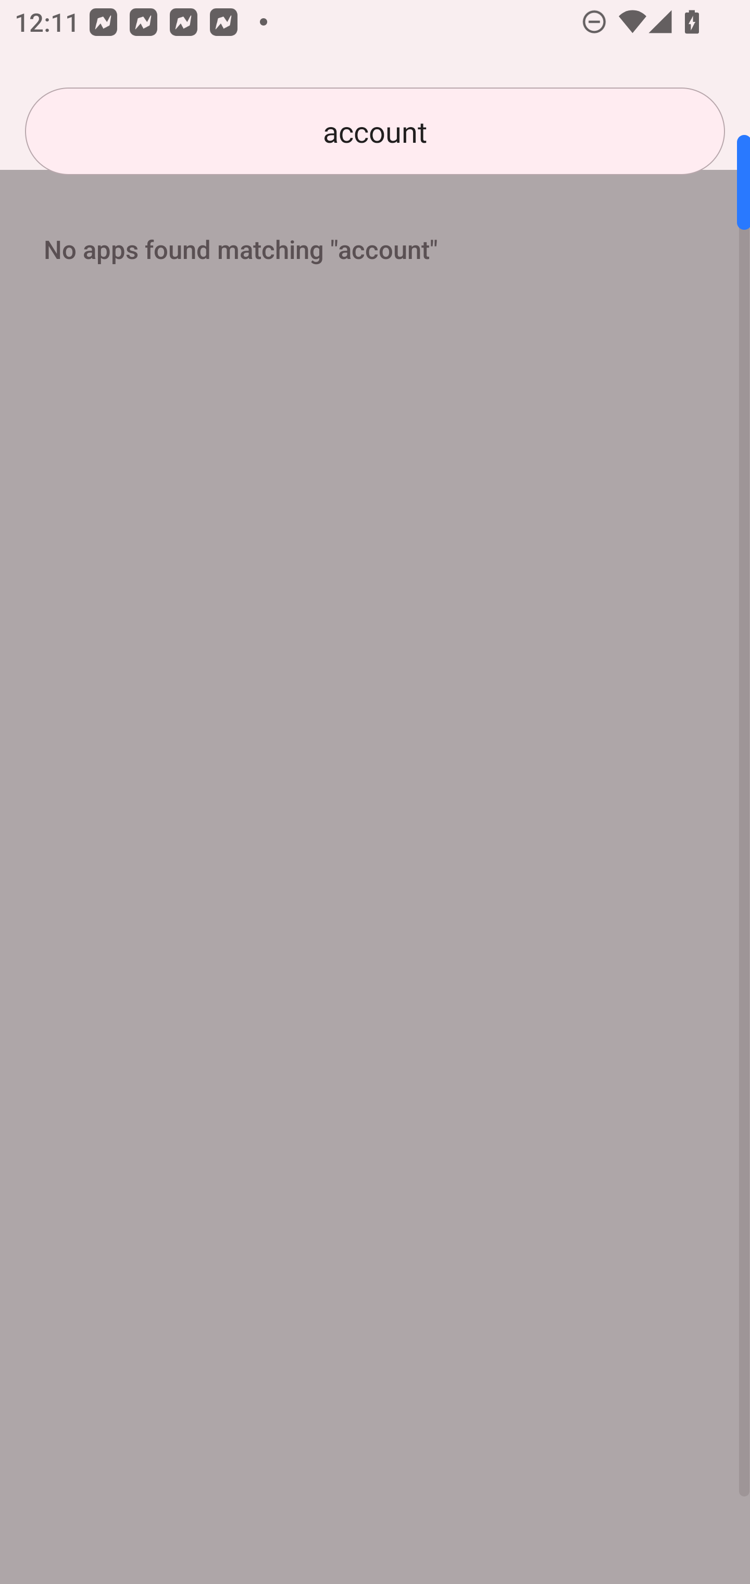  What do you see at coordinates (375, 131) in the screenshot?
I see `account` at bounding box center [375, 131].